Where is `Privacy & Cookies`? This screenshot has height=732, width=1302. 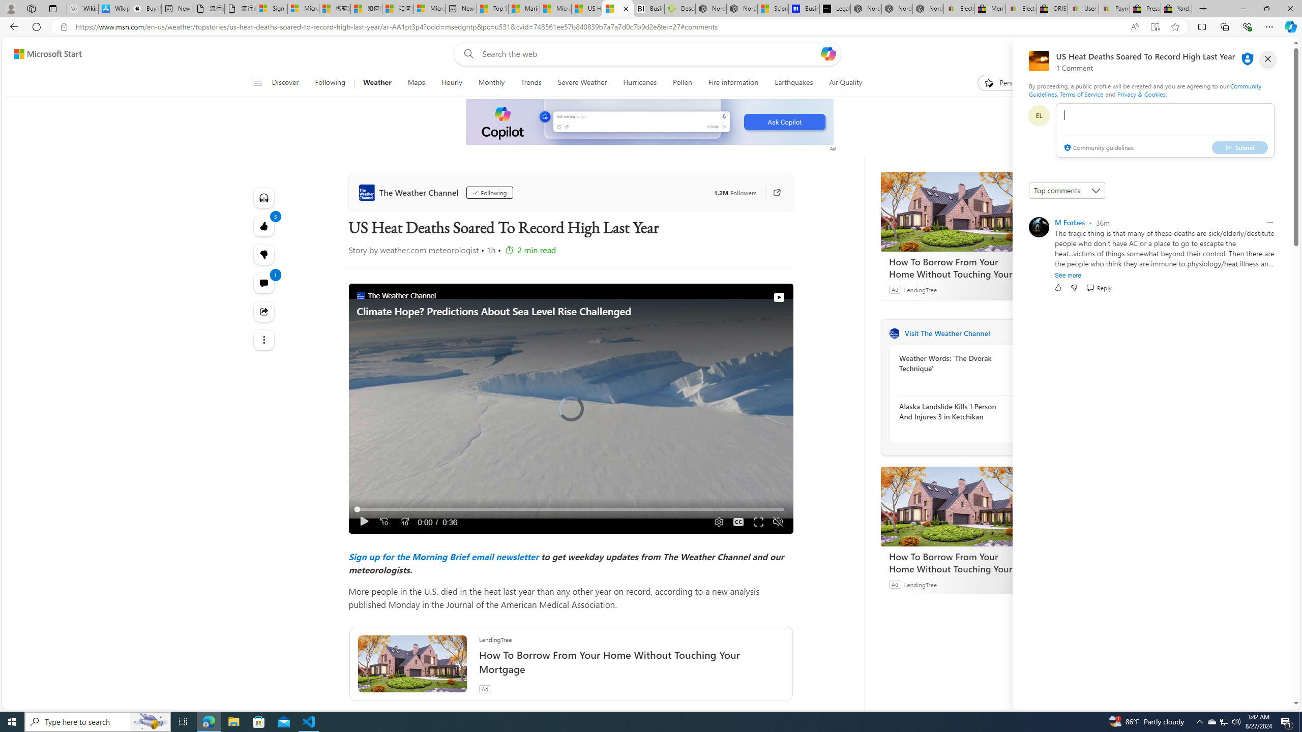 Privacy & Cookies is located at coordinates (1141, 94).